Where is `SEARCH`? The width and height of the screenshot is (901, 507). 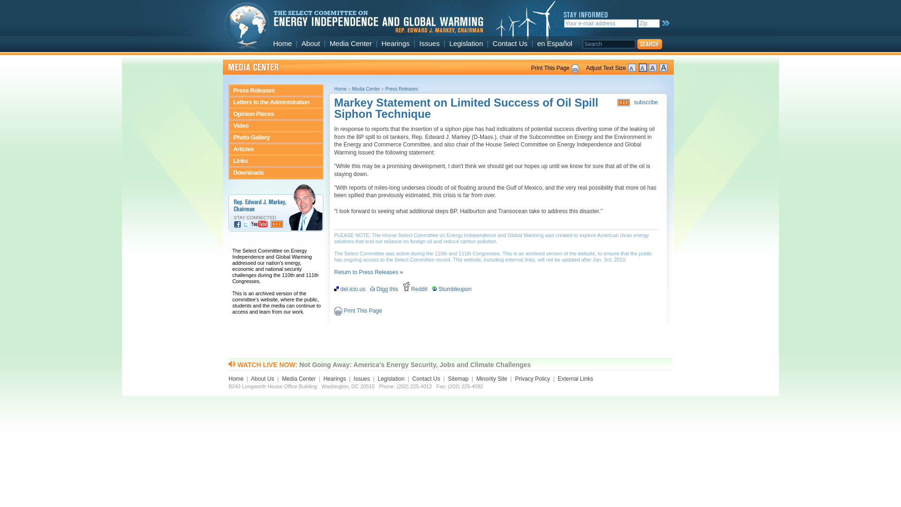
SEARCH is located at coordinates (664, 23).